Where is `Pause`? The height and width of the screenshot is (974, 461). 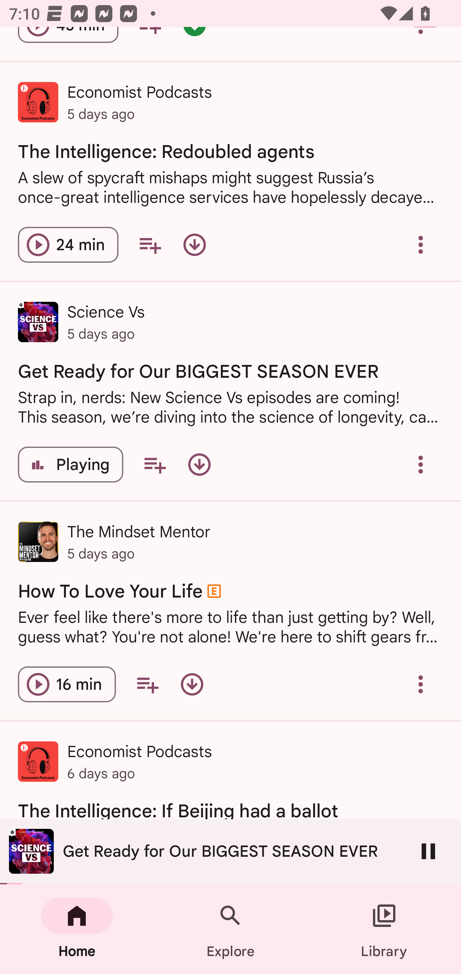
Pause is located at coordinates (428, 851).